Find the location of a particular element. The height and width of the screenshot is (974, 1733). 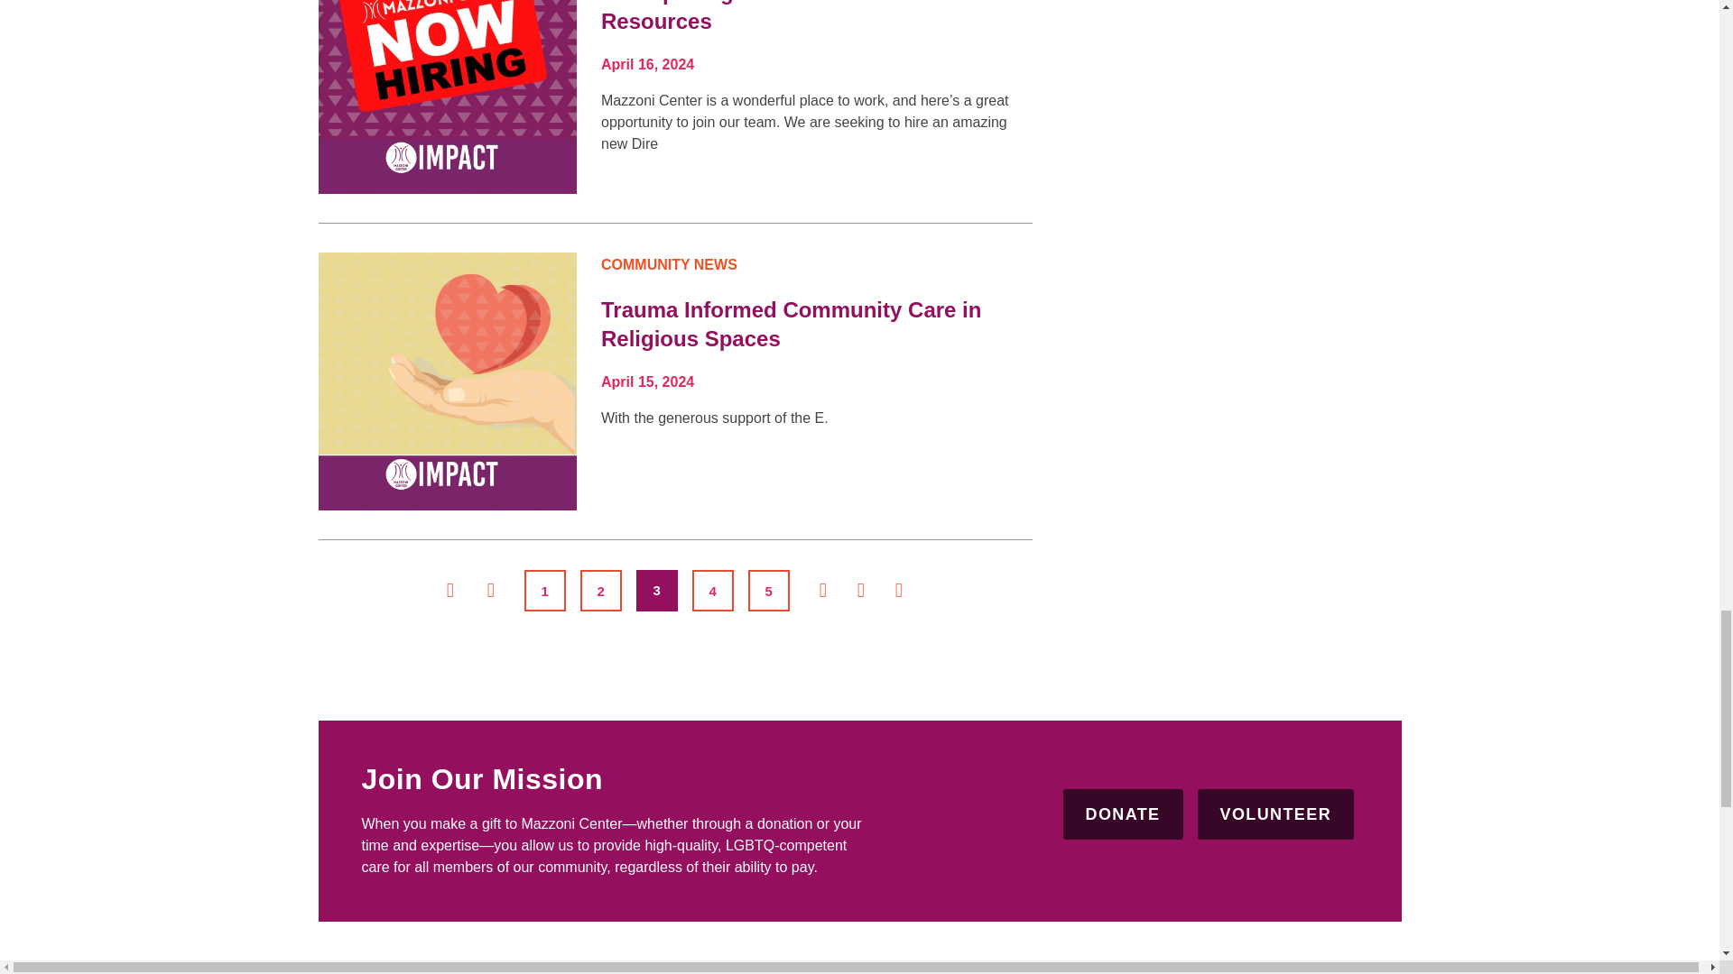

Go to page 4 is located at coordinates (713, 590).